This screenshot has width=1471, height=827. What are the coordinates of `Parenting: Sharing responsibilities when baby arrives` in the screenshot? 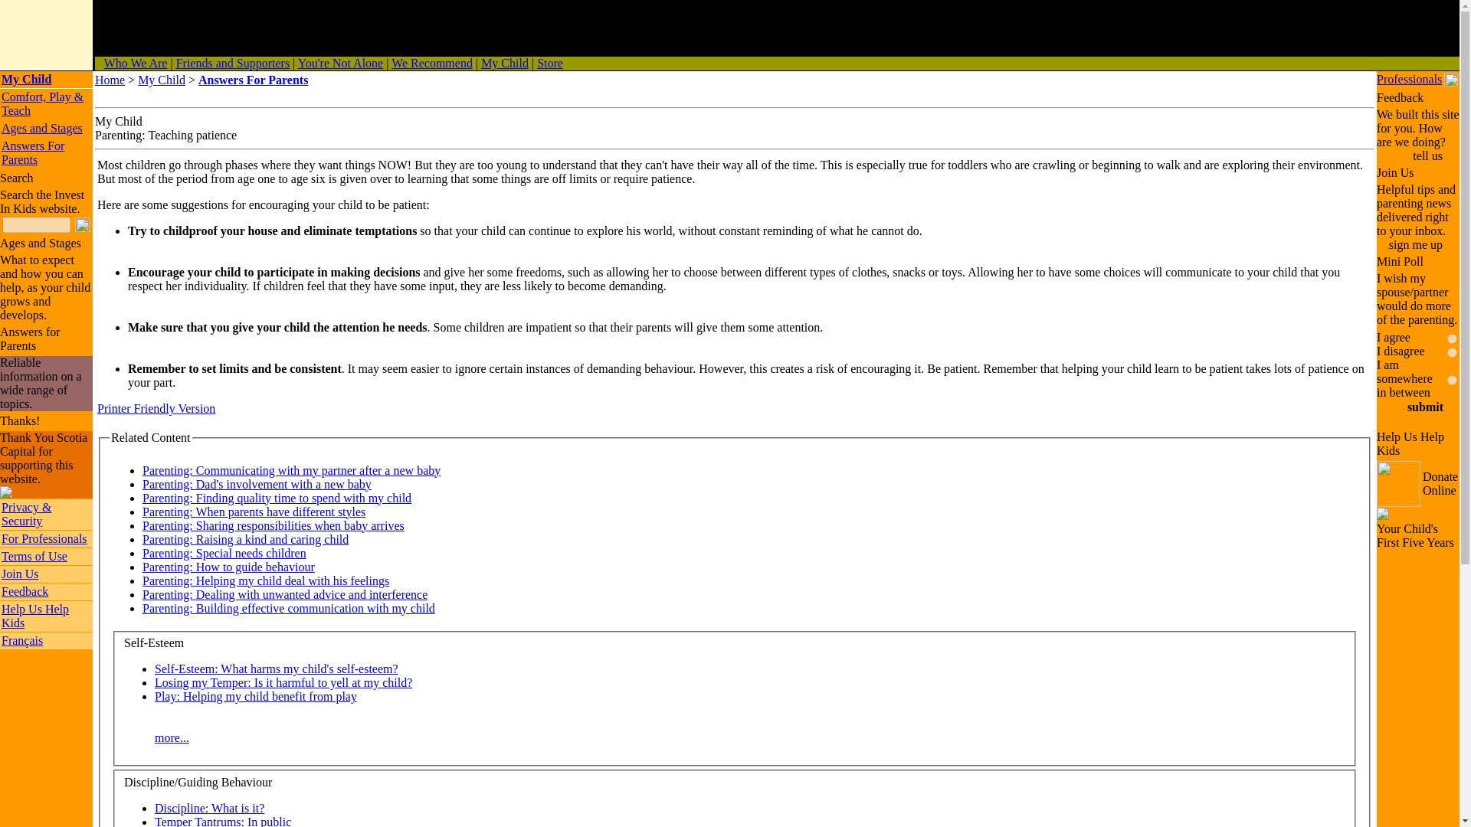 It's located at (274, 525).